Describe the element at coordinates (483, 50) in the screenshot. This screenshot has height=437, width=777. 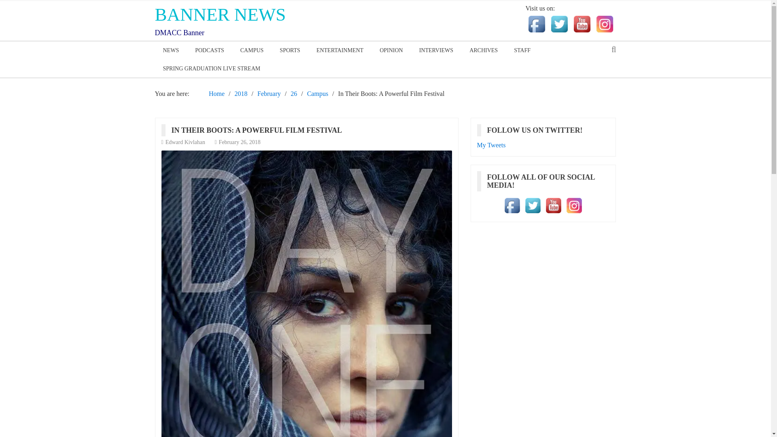
I see `ARCHIVES` at that location.